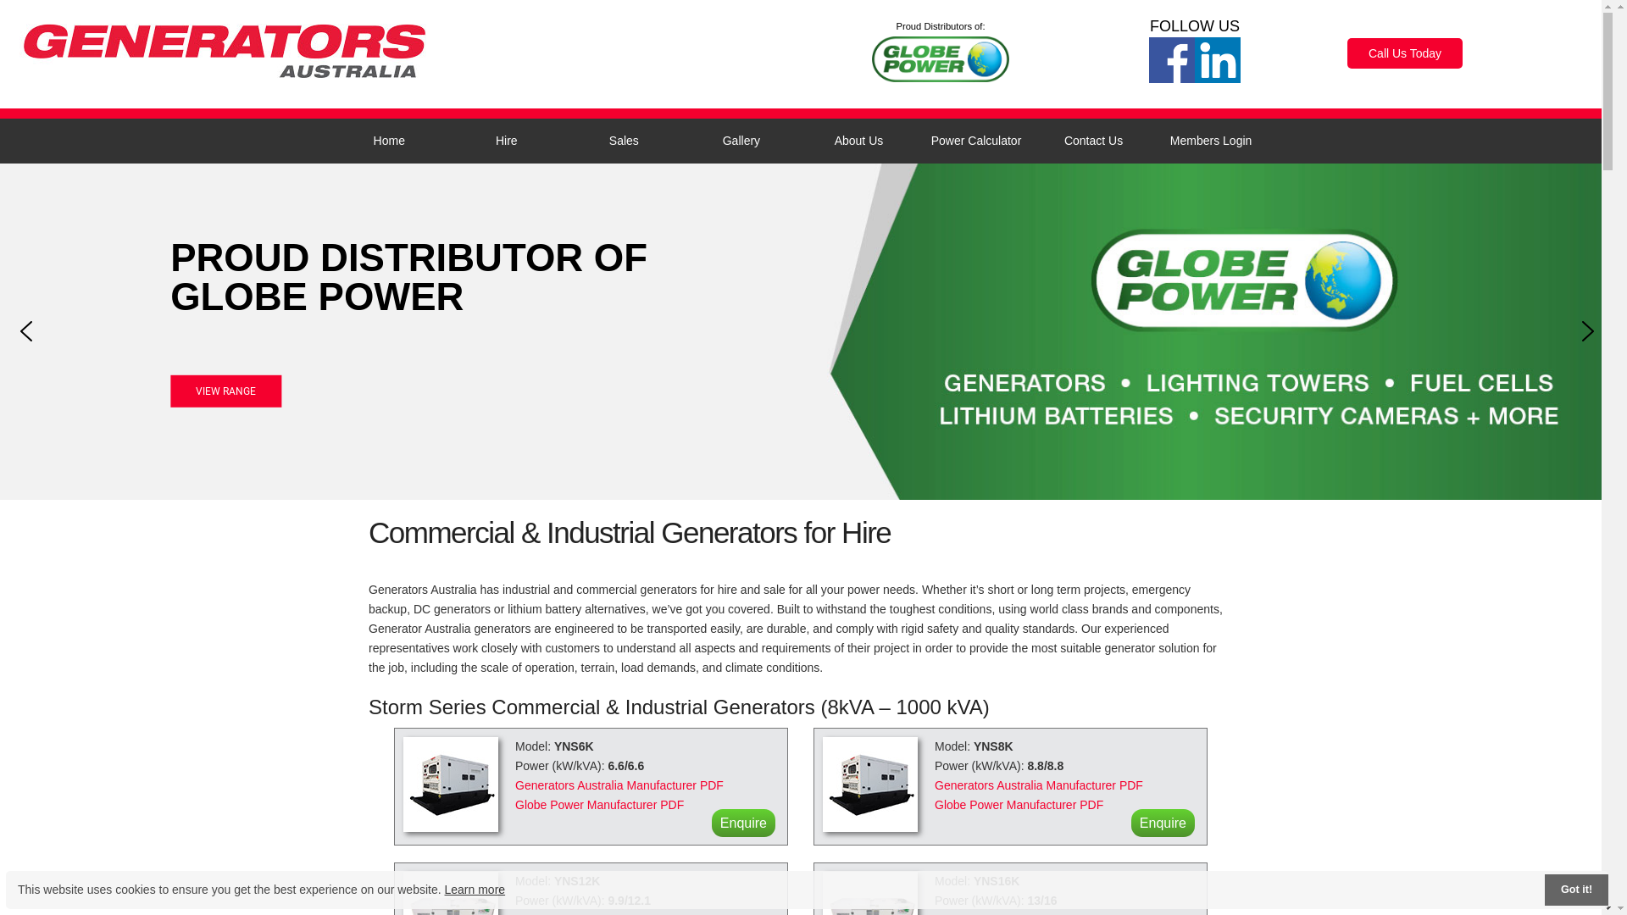 Image resolution: width=1627 pixels, height=915 pixels. What do you see at coordinates (460, 278) in the screenshot?
I see `OUR GLOBE POWER PRODUCT RANGE` at bounding box center [460, 278].